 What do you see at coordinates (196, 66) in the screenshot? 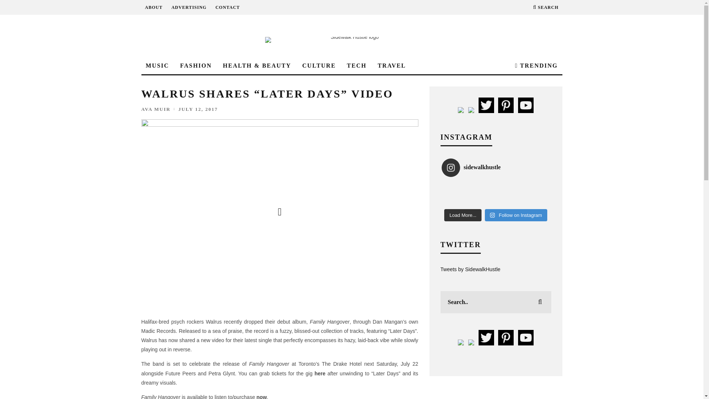
I see `FASHION` at bounding box center [196, 66].